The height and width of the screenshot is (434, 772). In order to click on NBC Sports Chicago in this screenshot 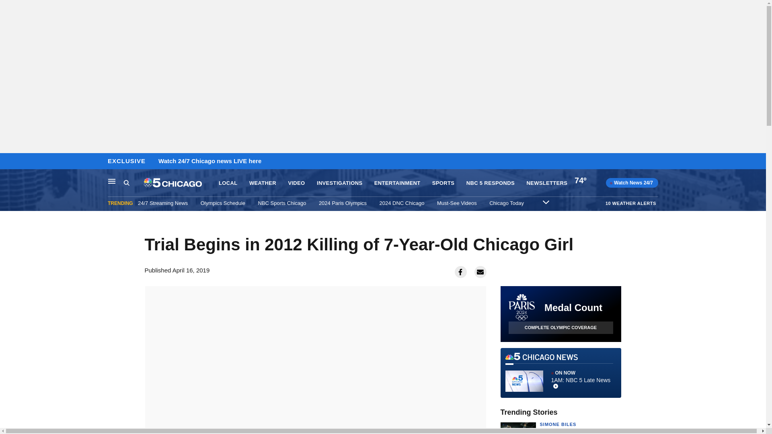, I will do `click(281, 203)`.